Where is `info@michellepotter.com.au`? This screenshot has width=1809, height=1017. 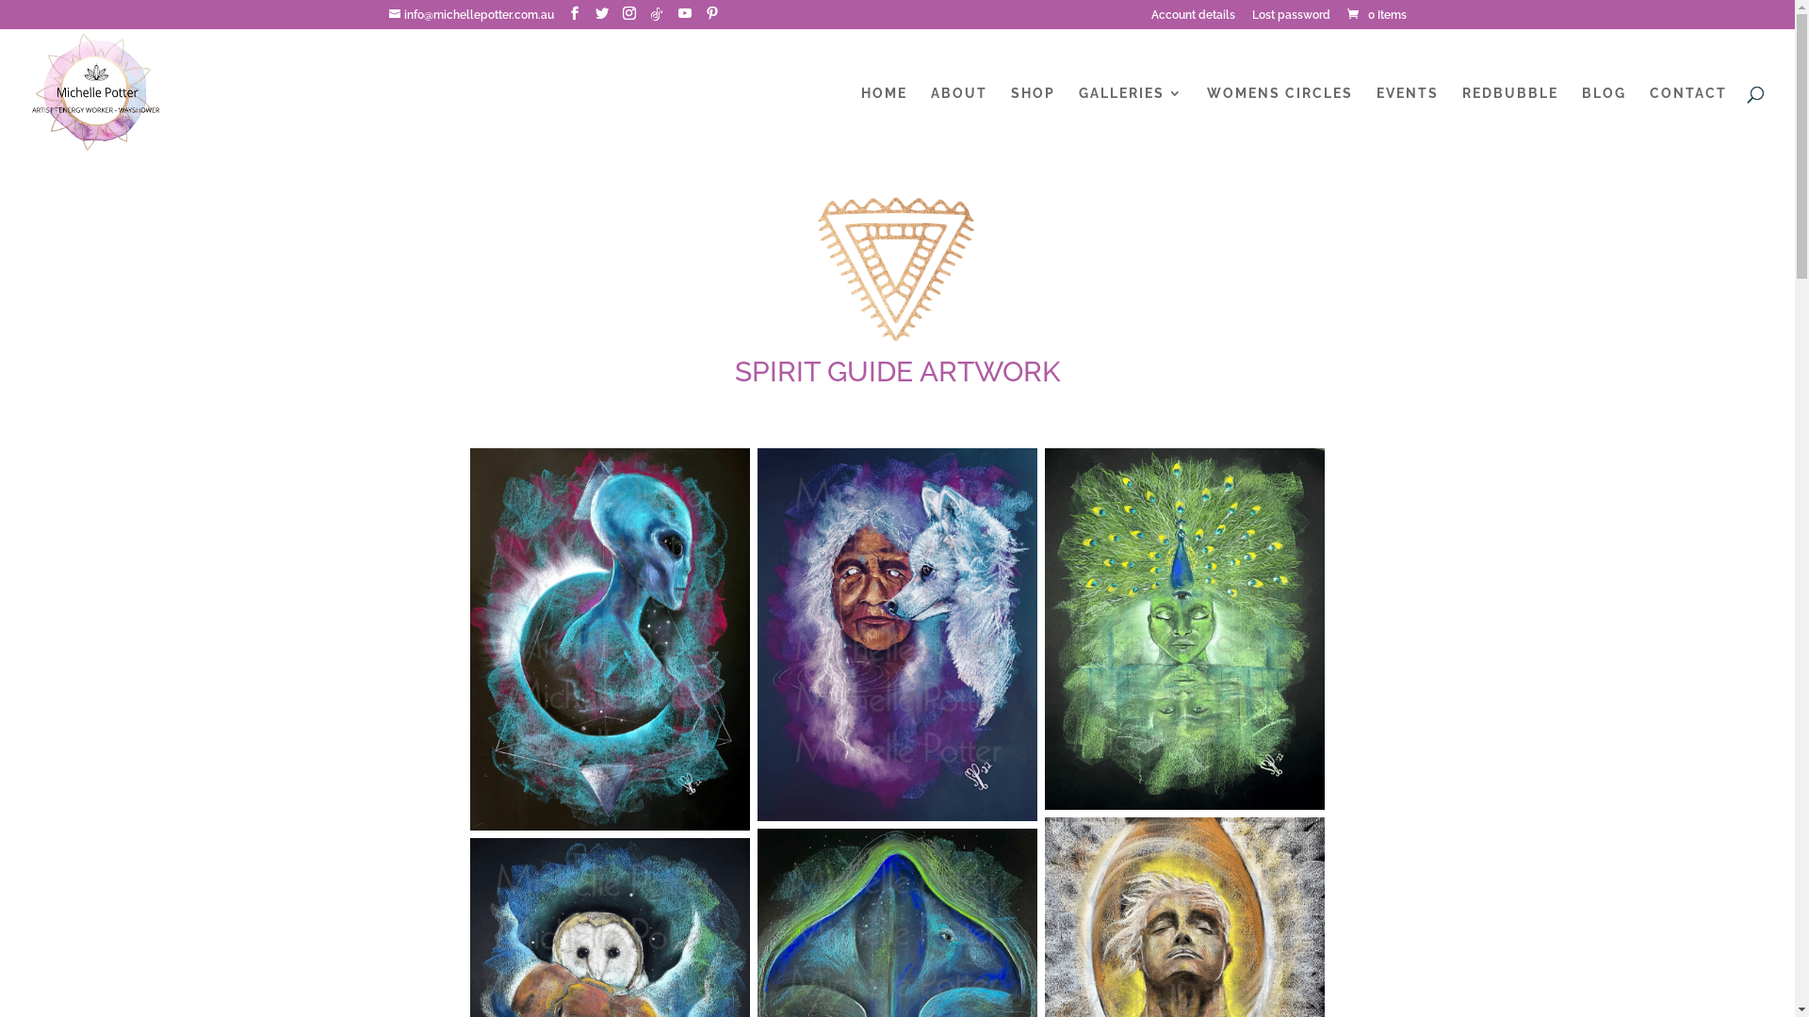 info@michellepotter.com.au is located at coordinates (471, 15).